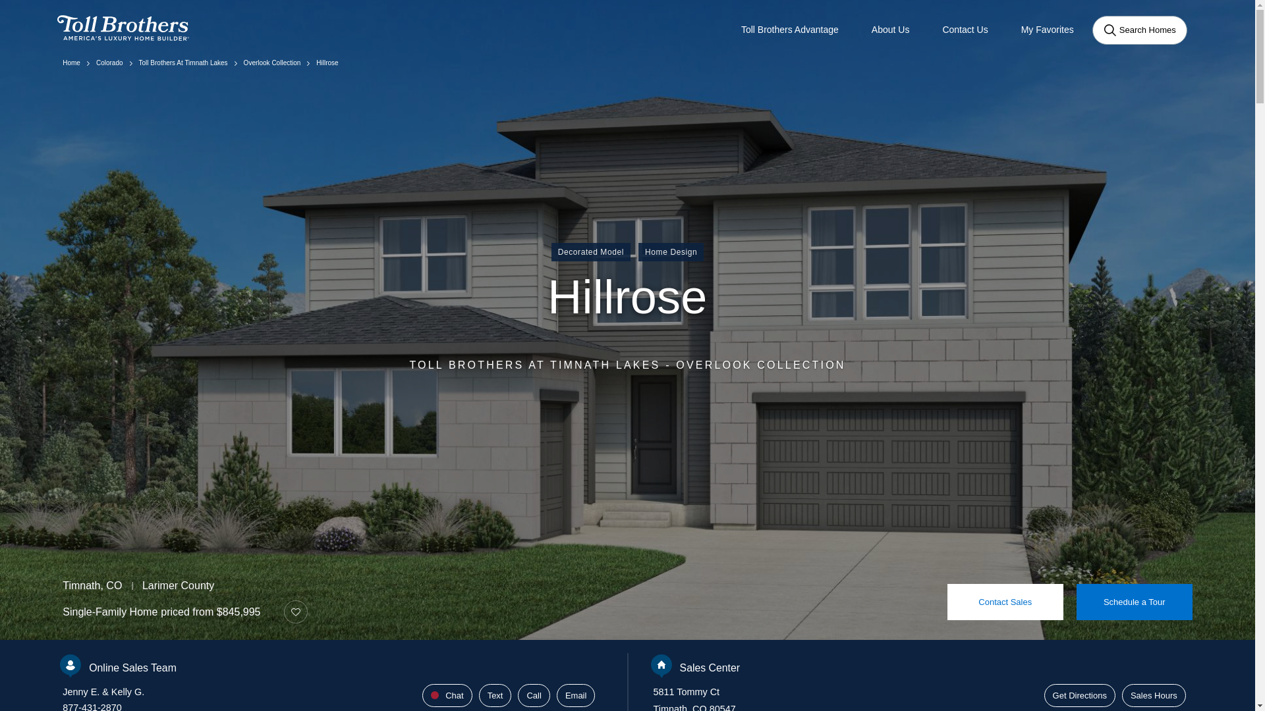 The width and height of the screenshot is (1265, 711). I want to click on Get Directions, so click(1080, 695).